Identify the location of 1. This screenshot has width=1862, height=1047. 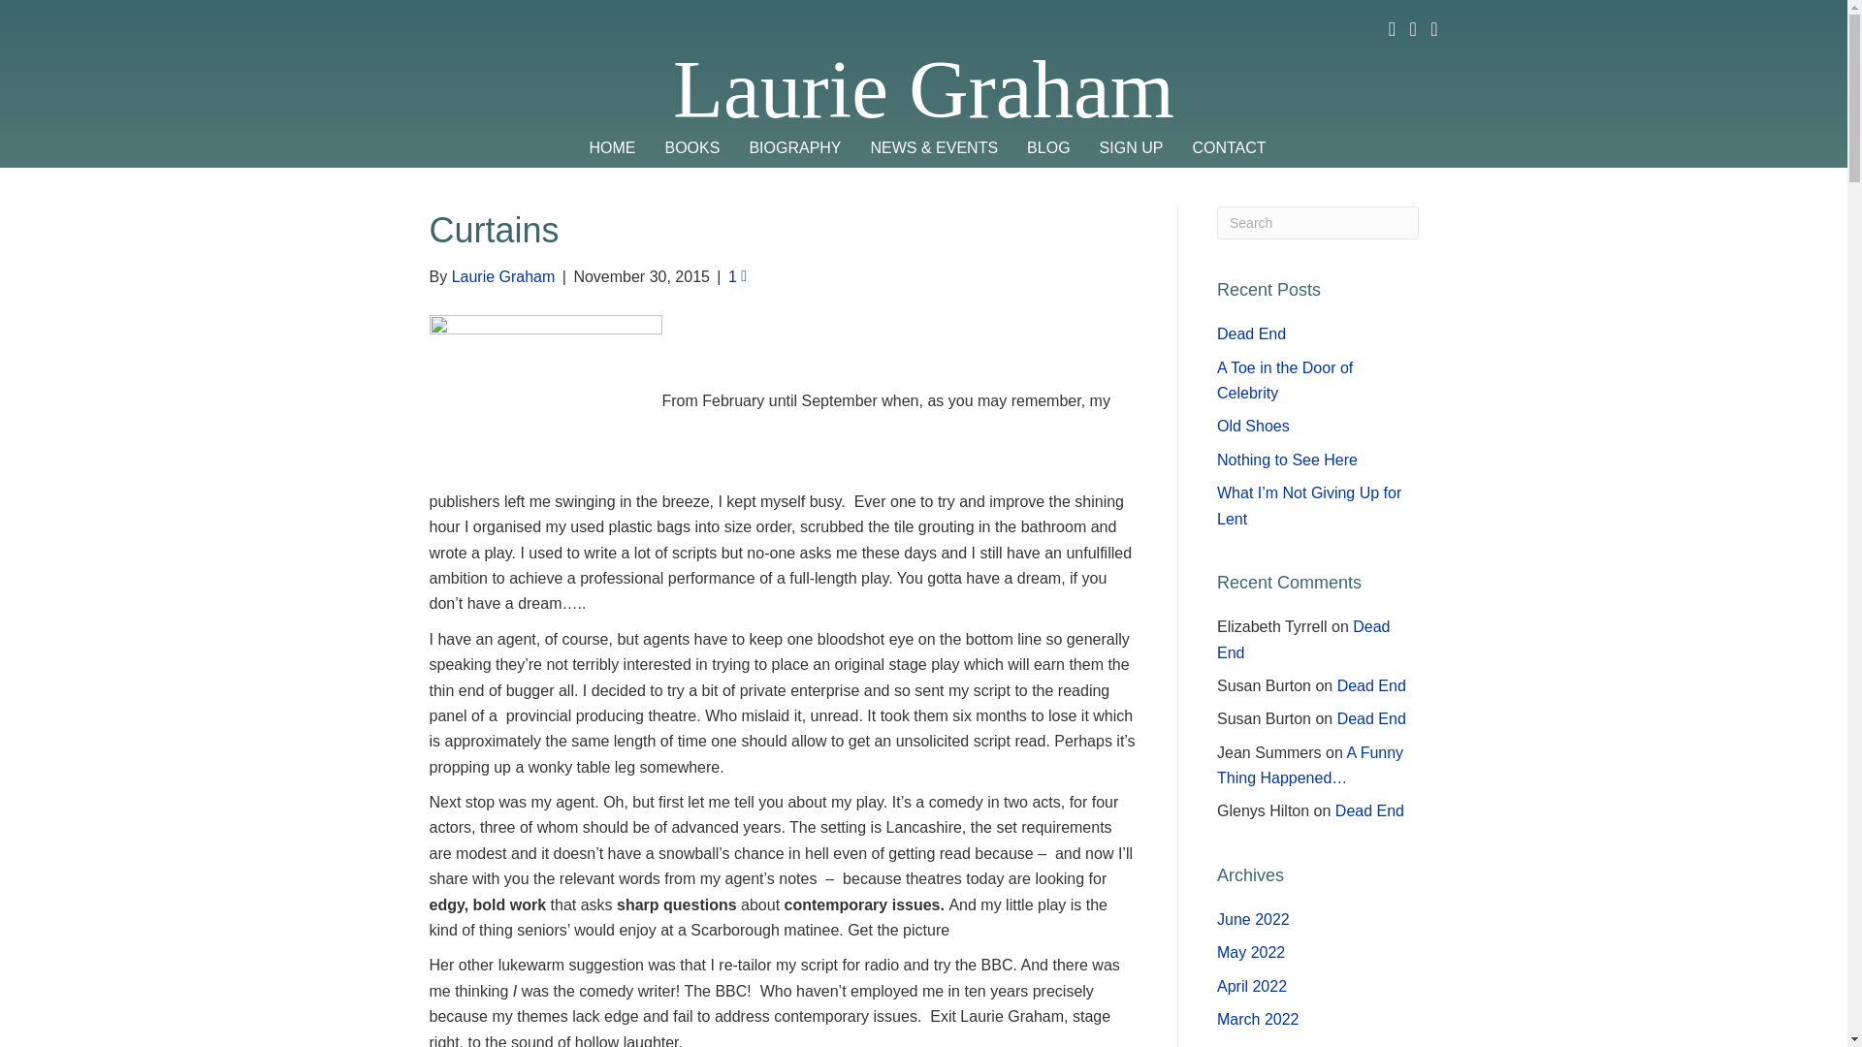
(737, 275).